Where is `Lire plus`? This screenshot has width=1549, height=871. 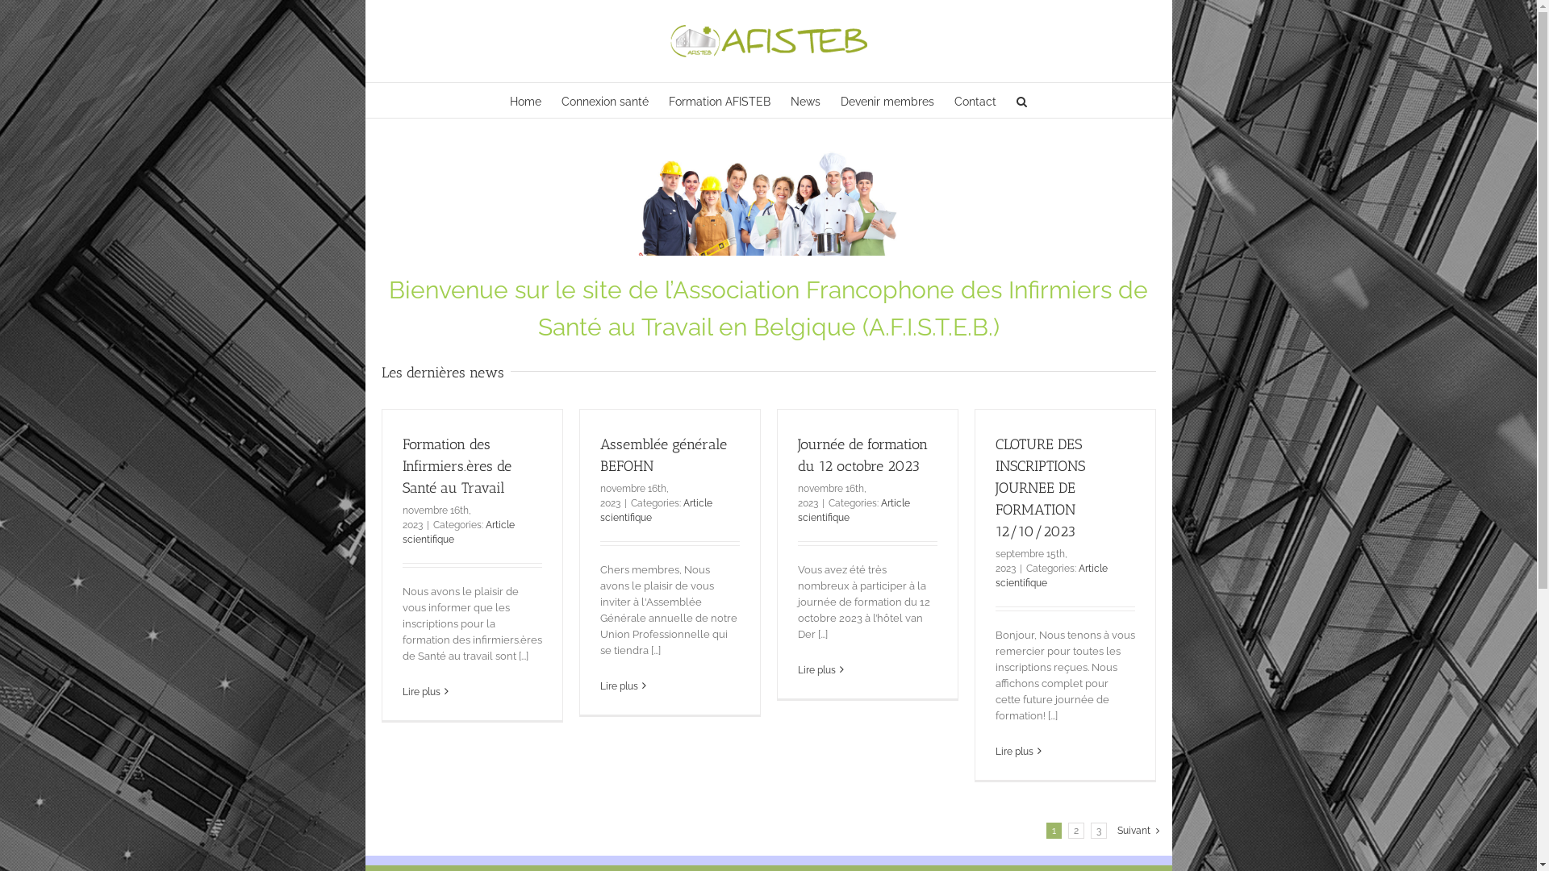
Lire plus is located at coordinates (1015, 752).